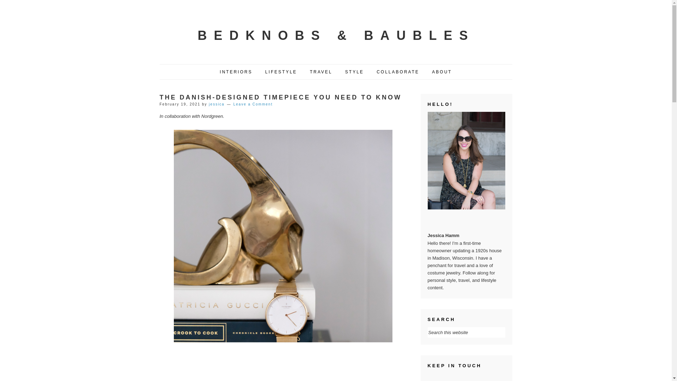  I want to click on COLLABORATE, so click(398, 72).